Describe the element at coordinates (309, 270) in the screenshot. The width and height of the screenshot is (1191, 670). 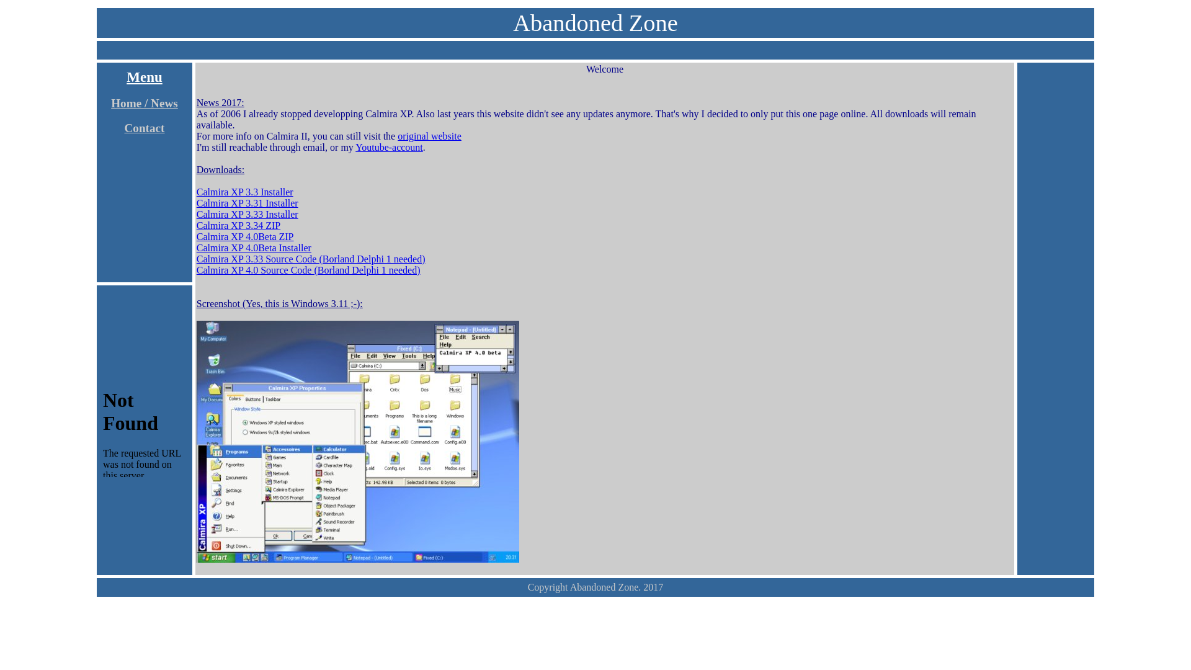
I see `Calmira XP 4.0 Source Code (Borland Delphi 1 needed)` at that location.